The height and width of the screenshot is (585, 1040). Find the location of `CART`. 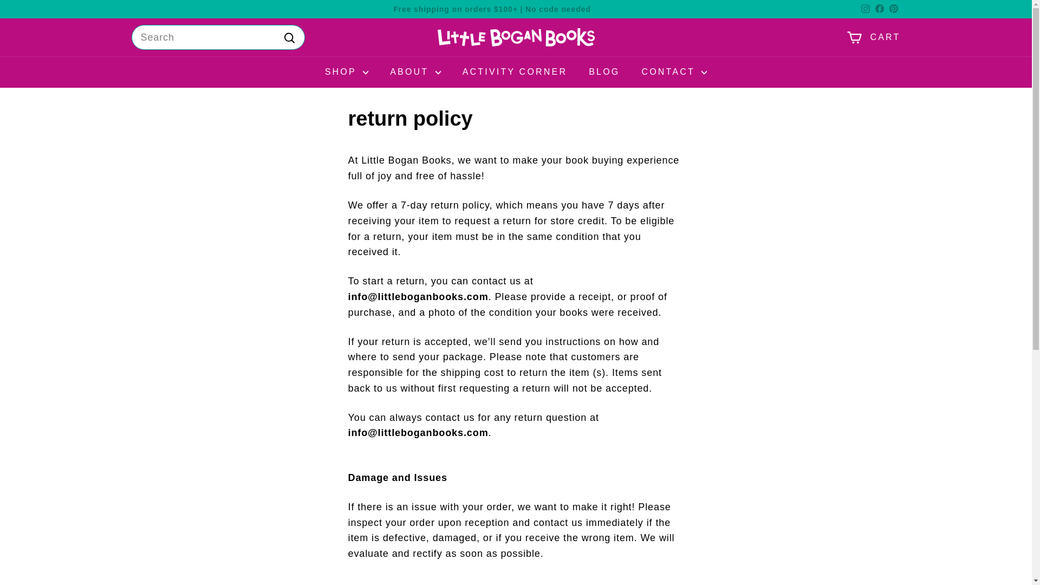

CART is located at coordinates (873, 37).